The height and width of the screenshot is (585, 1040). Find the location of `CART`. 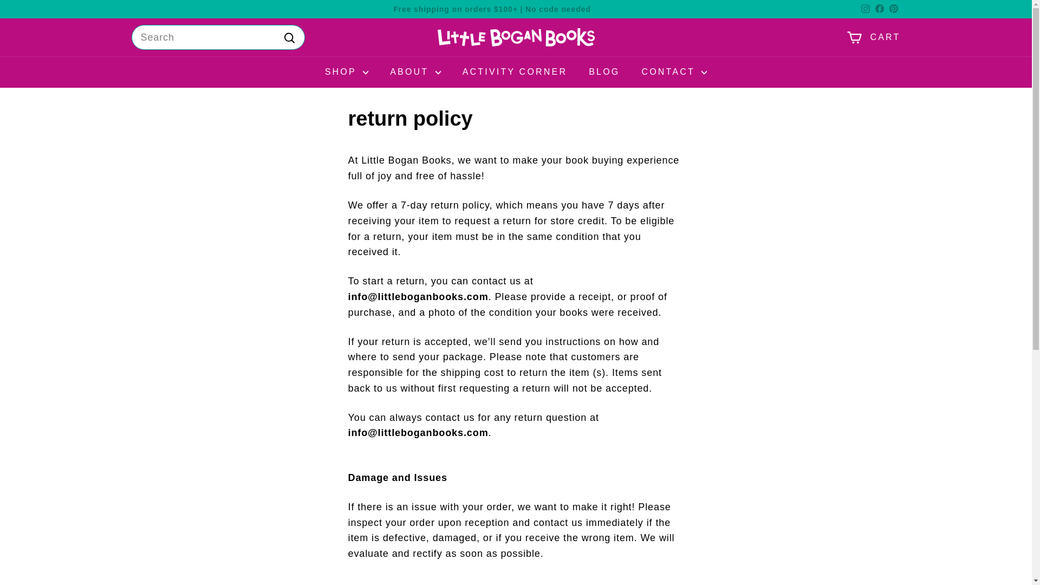

CART is located at coordinates (873, 37).